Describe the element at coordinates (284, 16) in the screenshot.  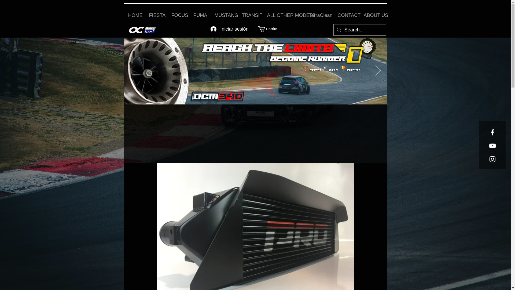
I see `ALL OTHER MODELS` at that location.